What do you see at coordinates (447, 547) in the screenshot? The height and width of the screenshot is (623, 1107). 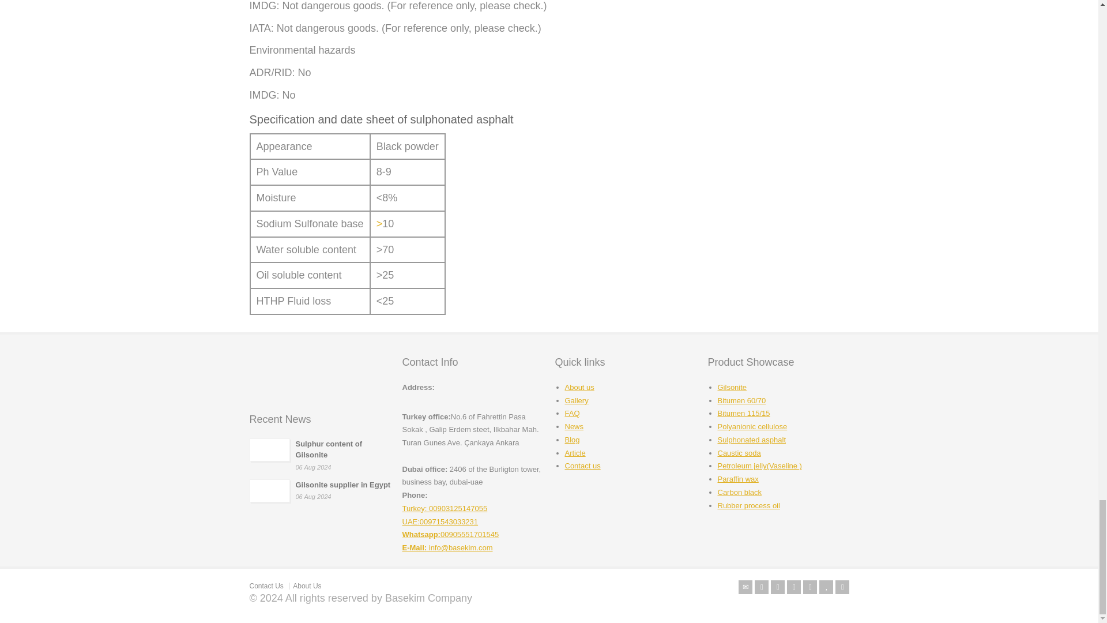 I see `Email Address` at bounding box center [447, 547].